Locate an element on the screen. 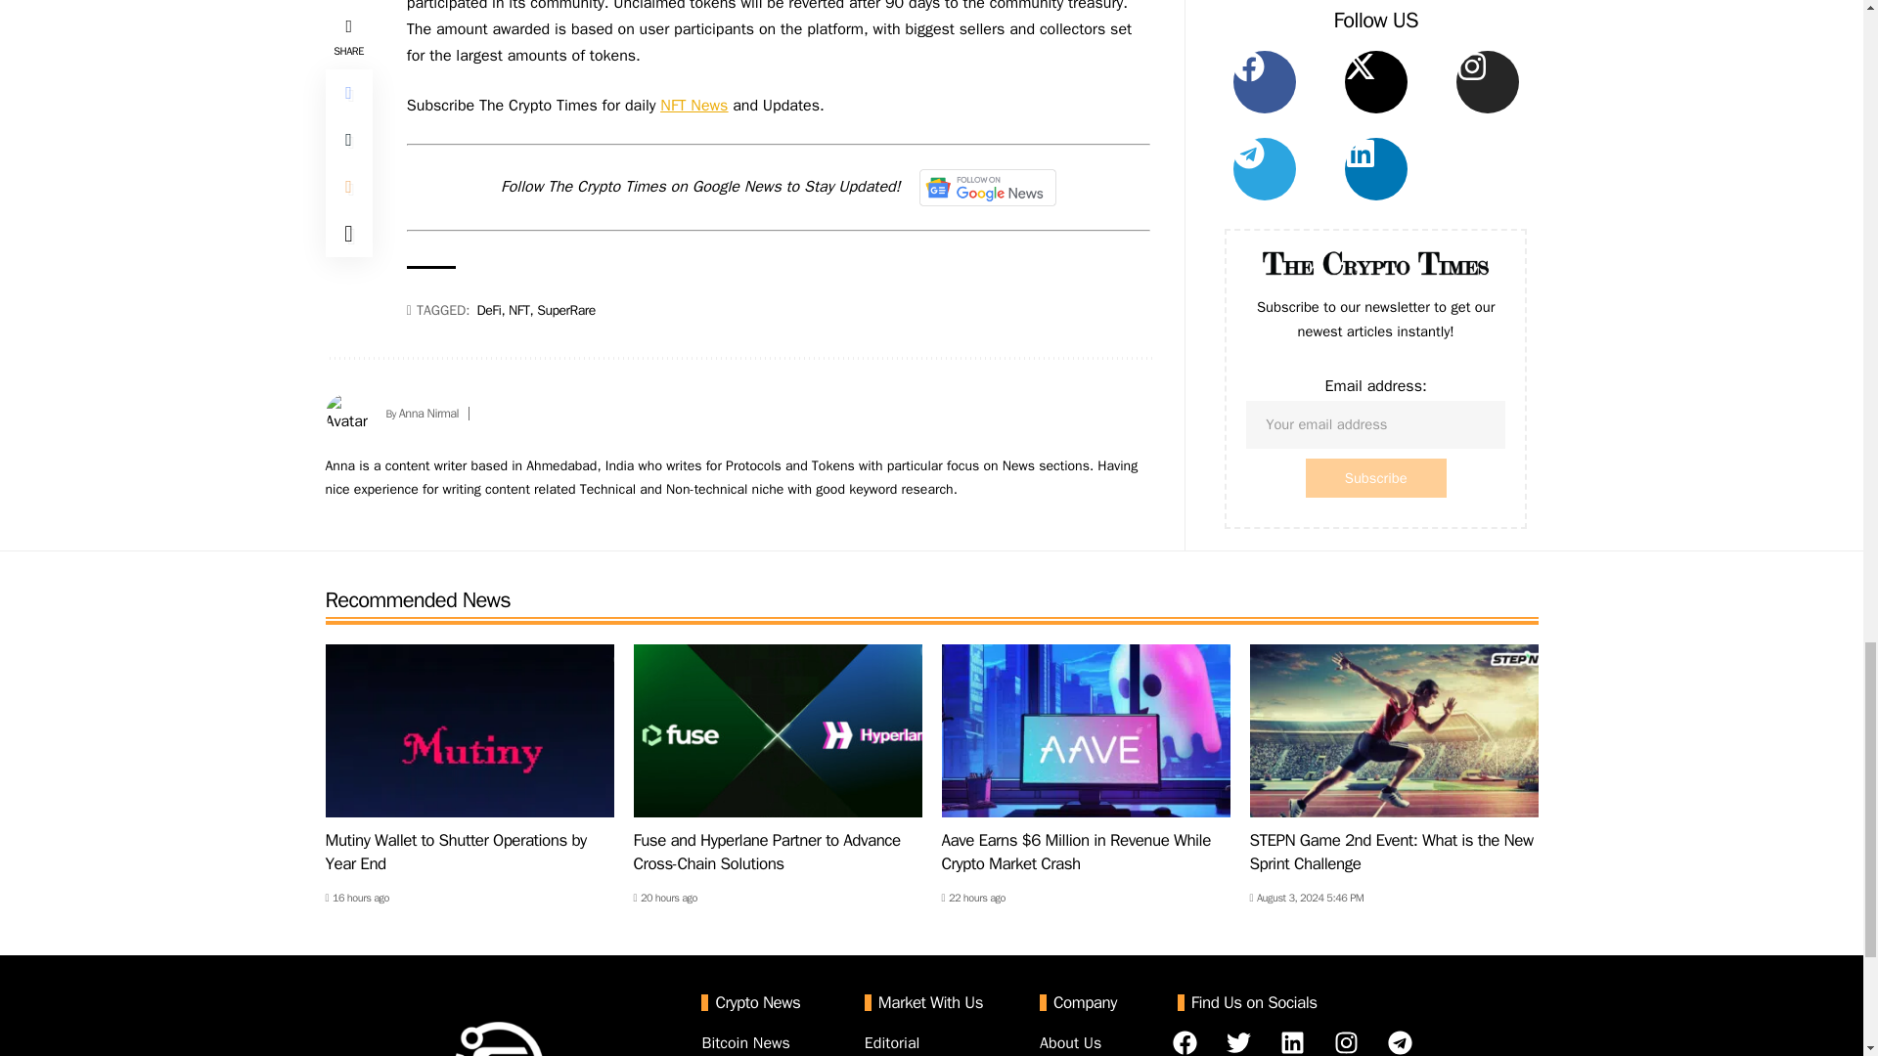  Mutiny Wallet to Shutter Operations by Year End is located at coordinates (469, 729).